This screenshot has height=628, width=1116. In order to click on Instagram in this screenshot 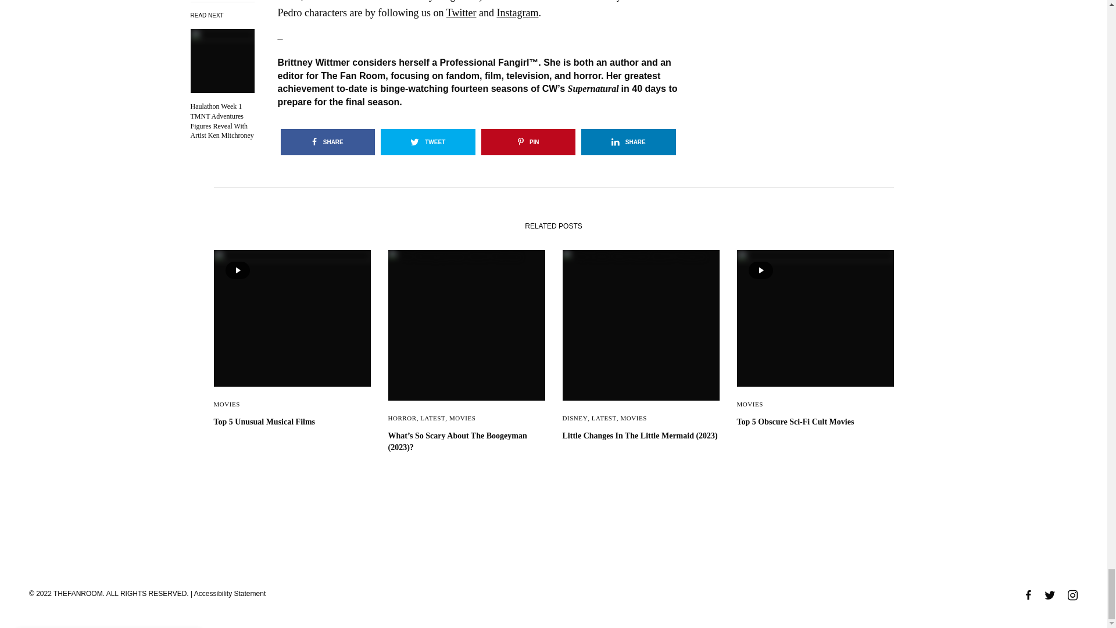, I will do `click(517, 13)`.